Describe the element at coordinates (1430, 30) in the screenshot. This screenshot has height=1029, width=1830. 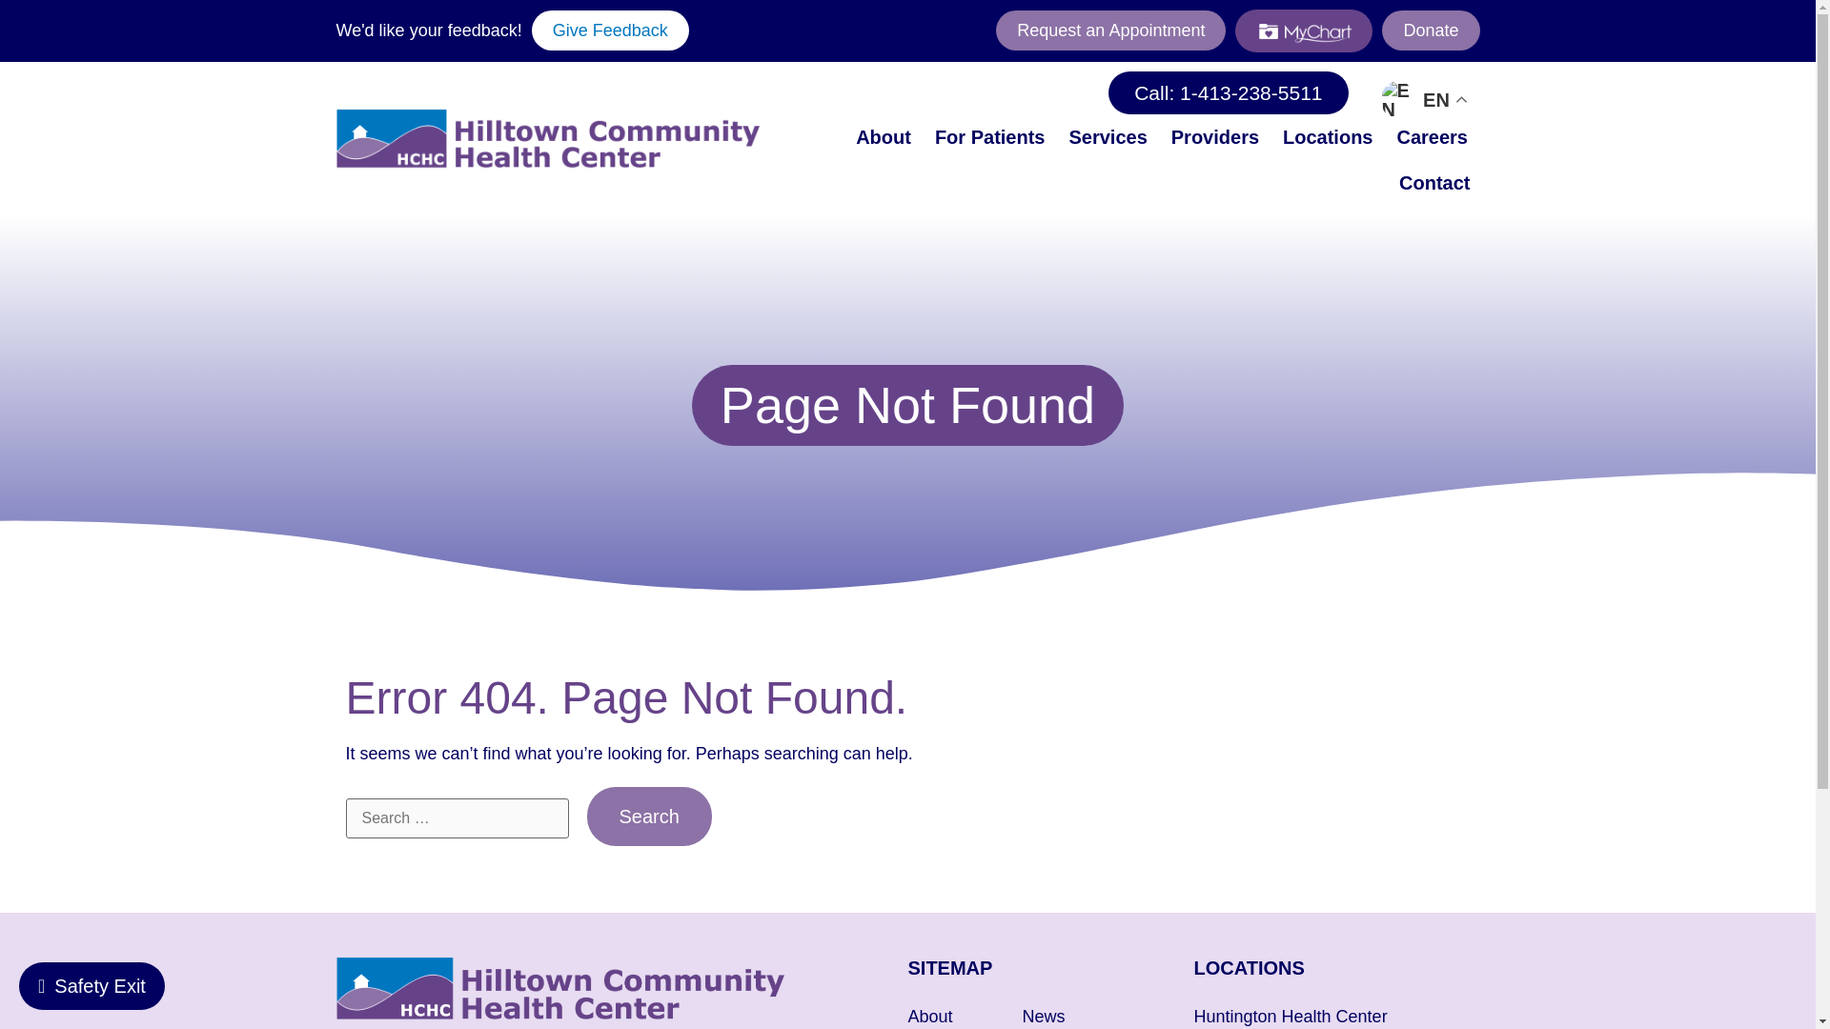
I see `Donate` at that location.